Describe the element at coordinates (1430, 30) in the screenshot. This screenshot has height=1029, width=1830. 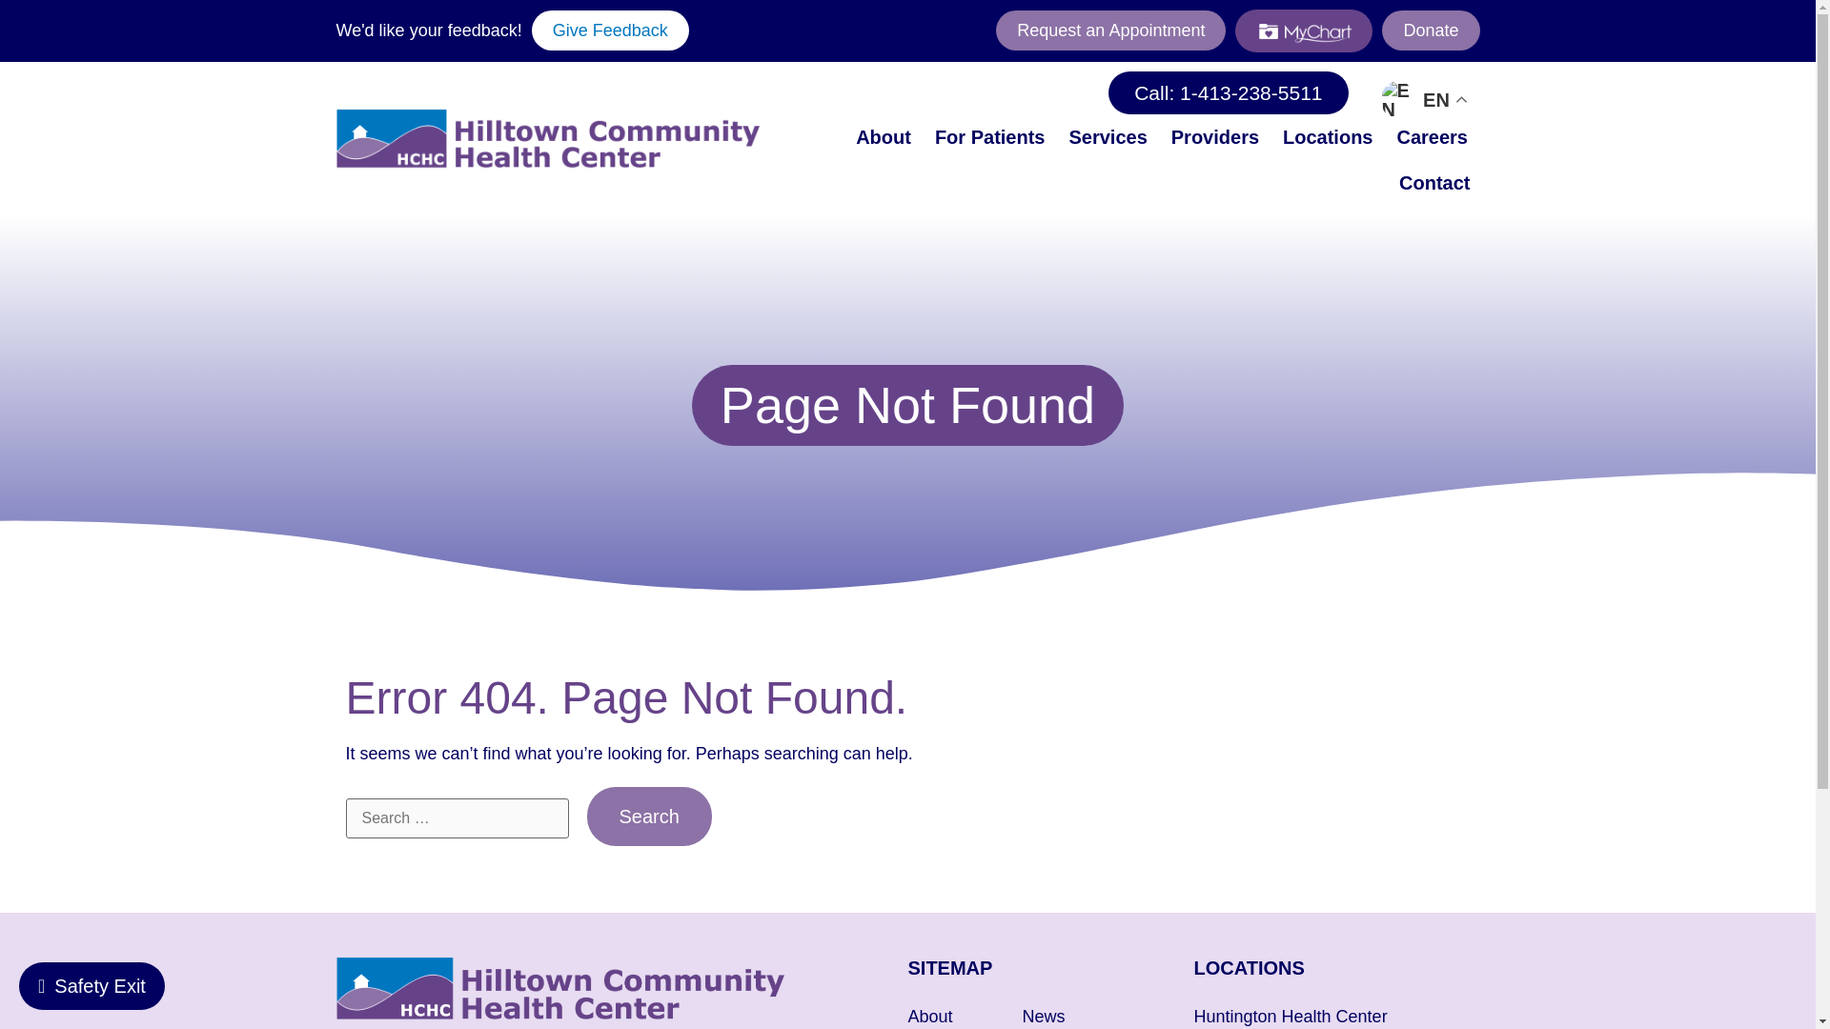
I see `Donate` at that location.